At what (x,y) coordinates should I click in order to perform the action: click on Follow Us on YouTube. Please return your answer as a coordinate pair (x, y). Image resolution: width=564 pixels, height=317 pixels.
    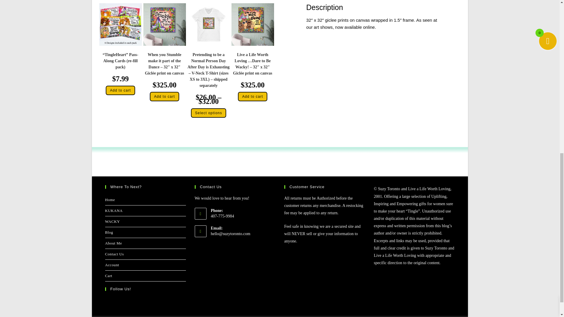
    Looking at the image, I should click on (159, 301).